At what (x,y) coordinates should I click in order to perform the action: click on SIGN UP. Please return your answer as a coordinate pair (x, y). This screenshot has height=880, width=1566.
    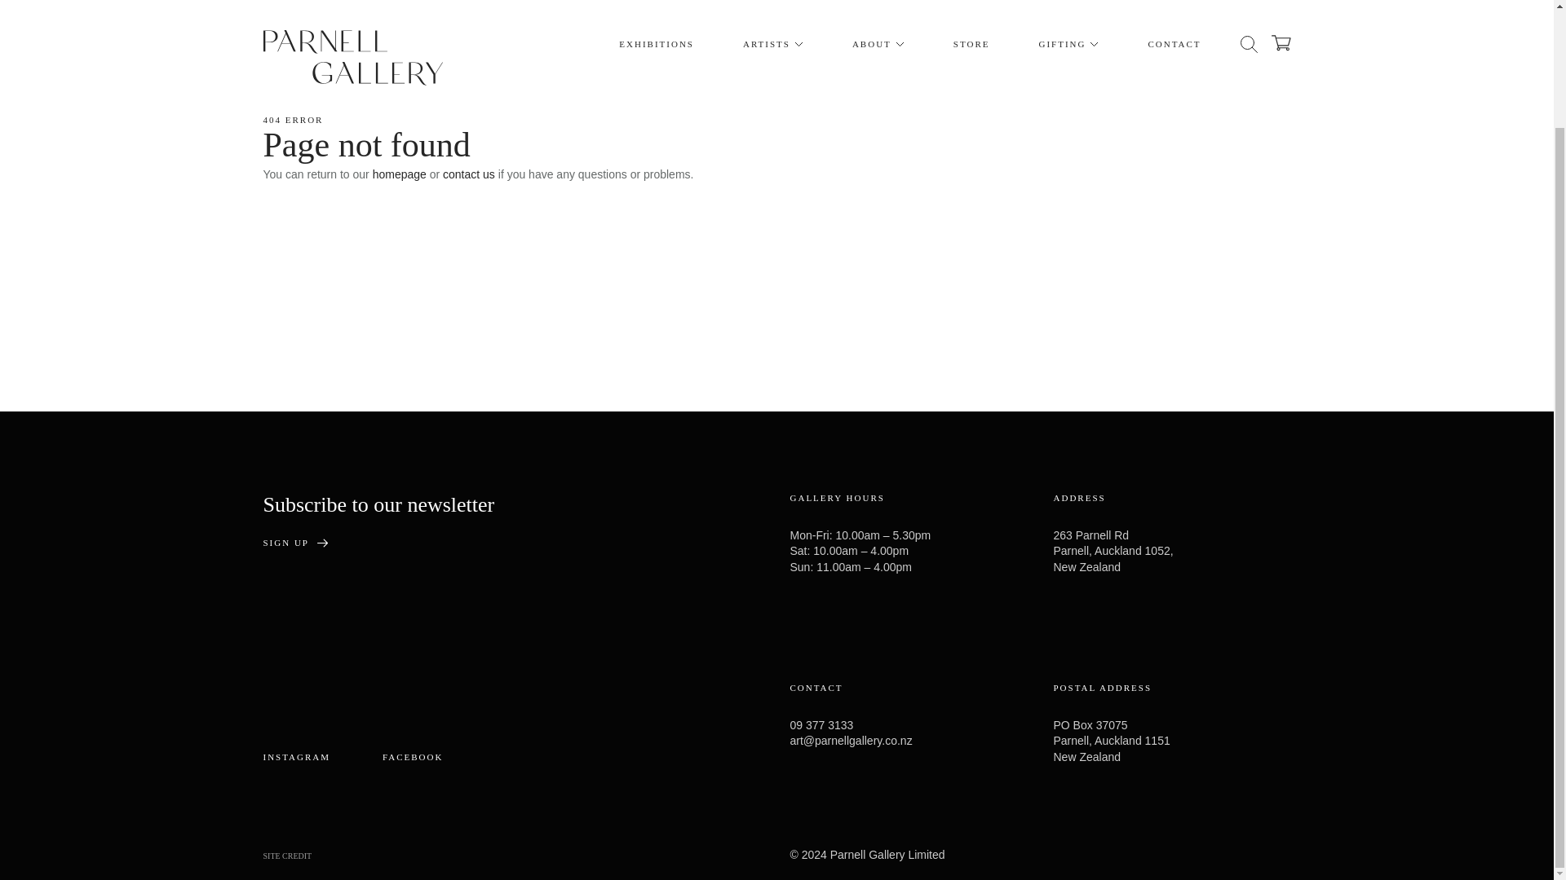
    Looking at the image, I should click on (295, 543).